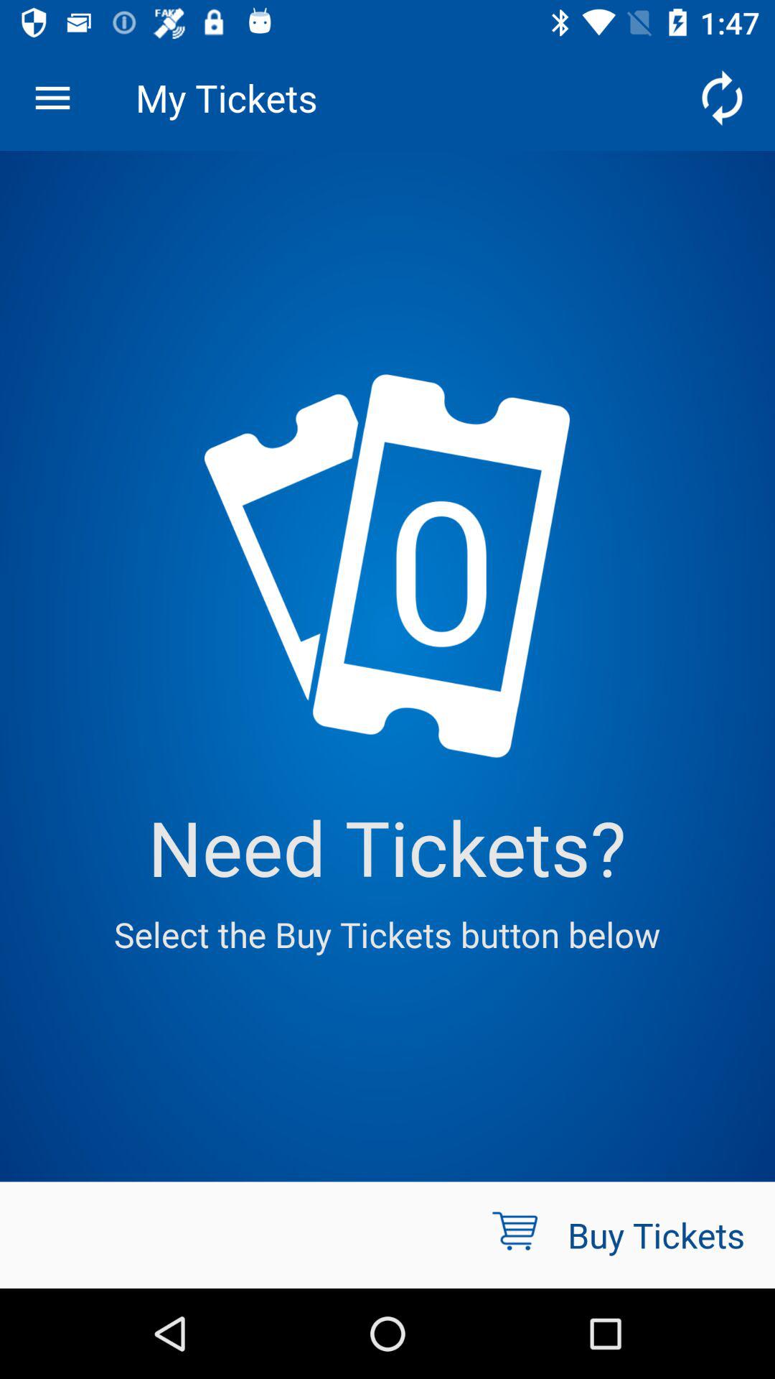 Image resolution: width=775 pixels, height=1379 pixels. Describe the element at coordinates (722, 98) in the screenshot. I see `select the item above buy tickets` at that location.